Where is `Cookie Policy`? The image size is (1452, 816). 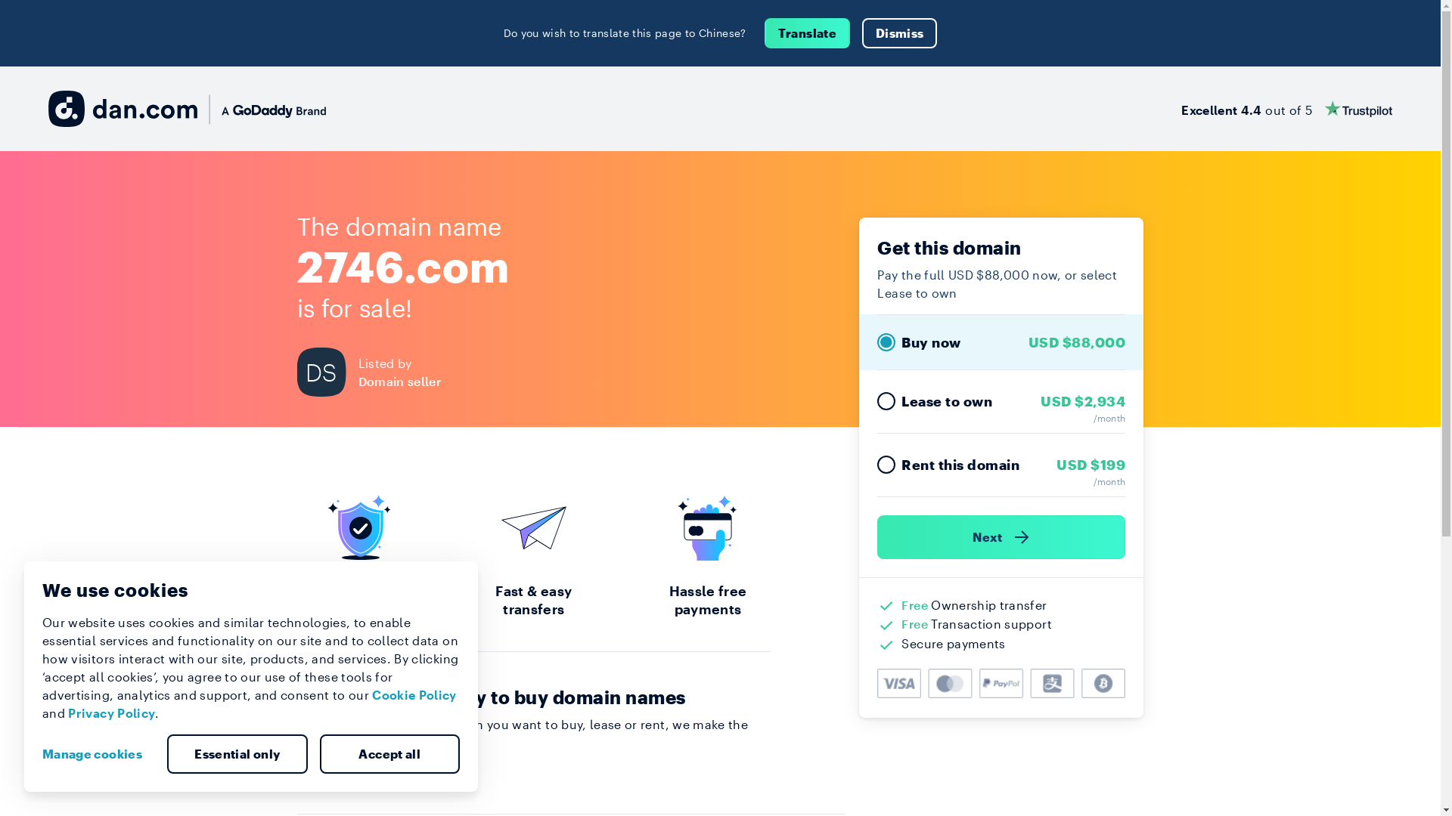
Cookie Policy is located at coordinates (414, 695).